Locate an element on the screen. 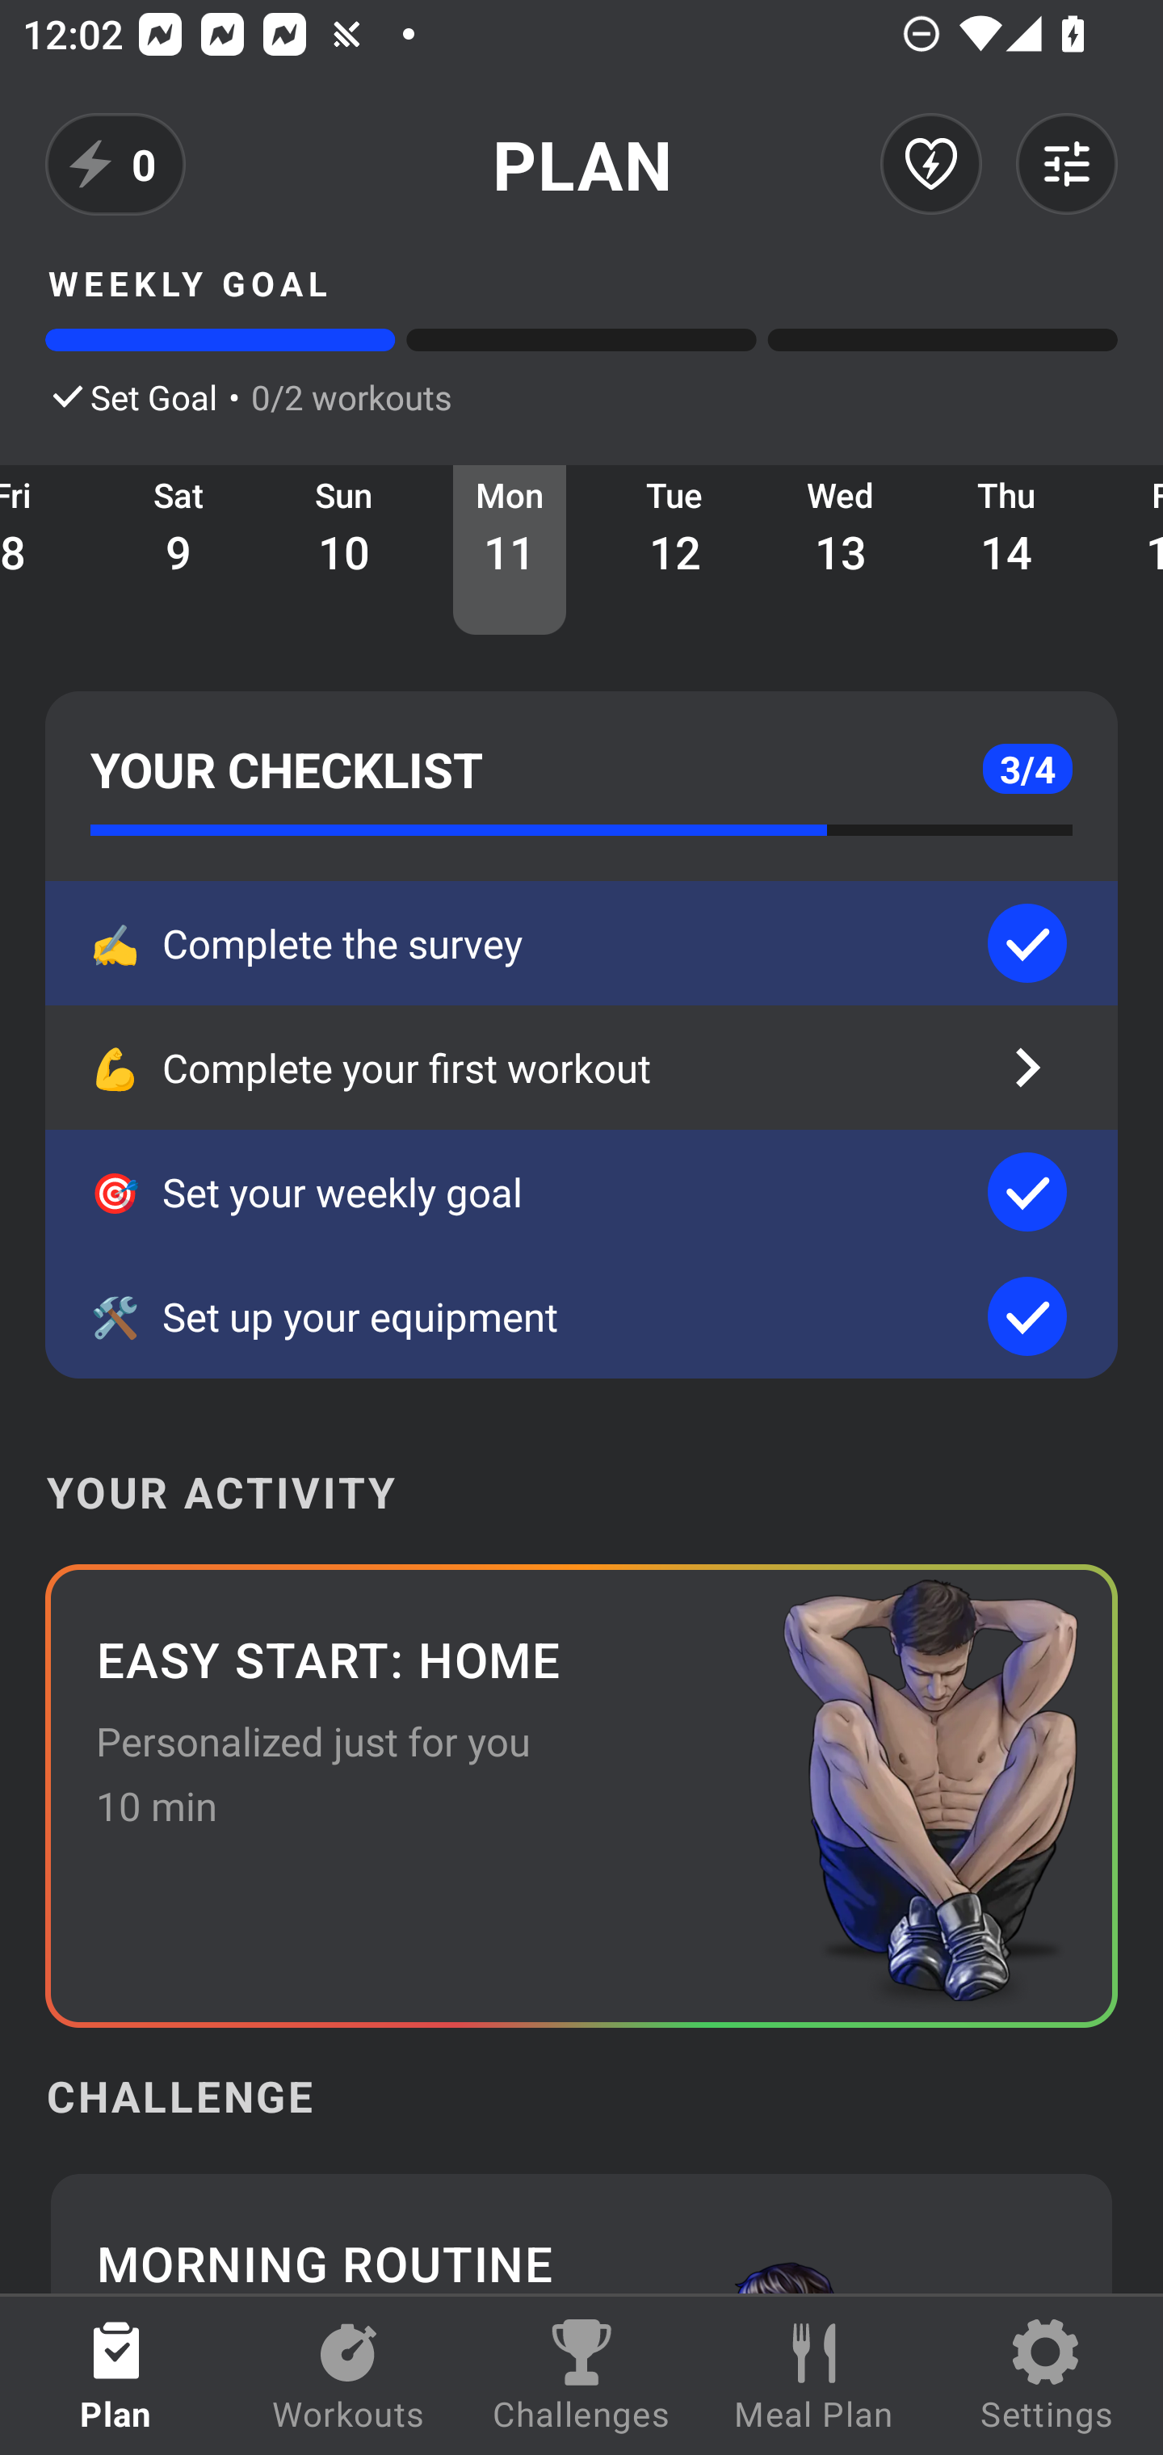 Image resolution: width=1163 pixels, height=2455 pixels. Tue 12 is located at coordinates (675, 549).